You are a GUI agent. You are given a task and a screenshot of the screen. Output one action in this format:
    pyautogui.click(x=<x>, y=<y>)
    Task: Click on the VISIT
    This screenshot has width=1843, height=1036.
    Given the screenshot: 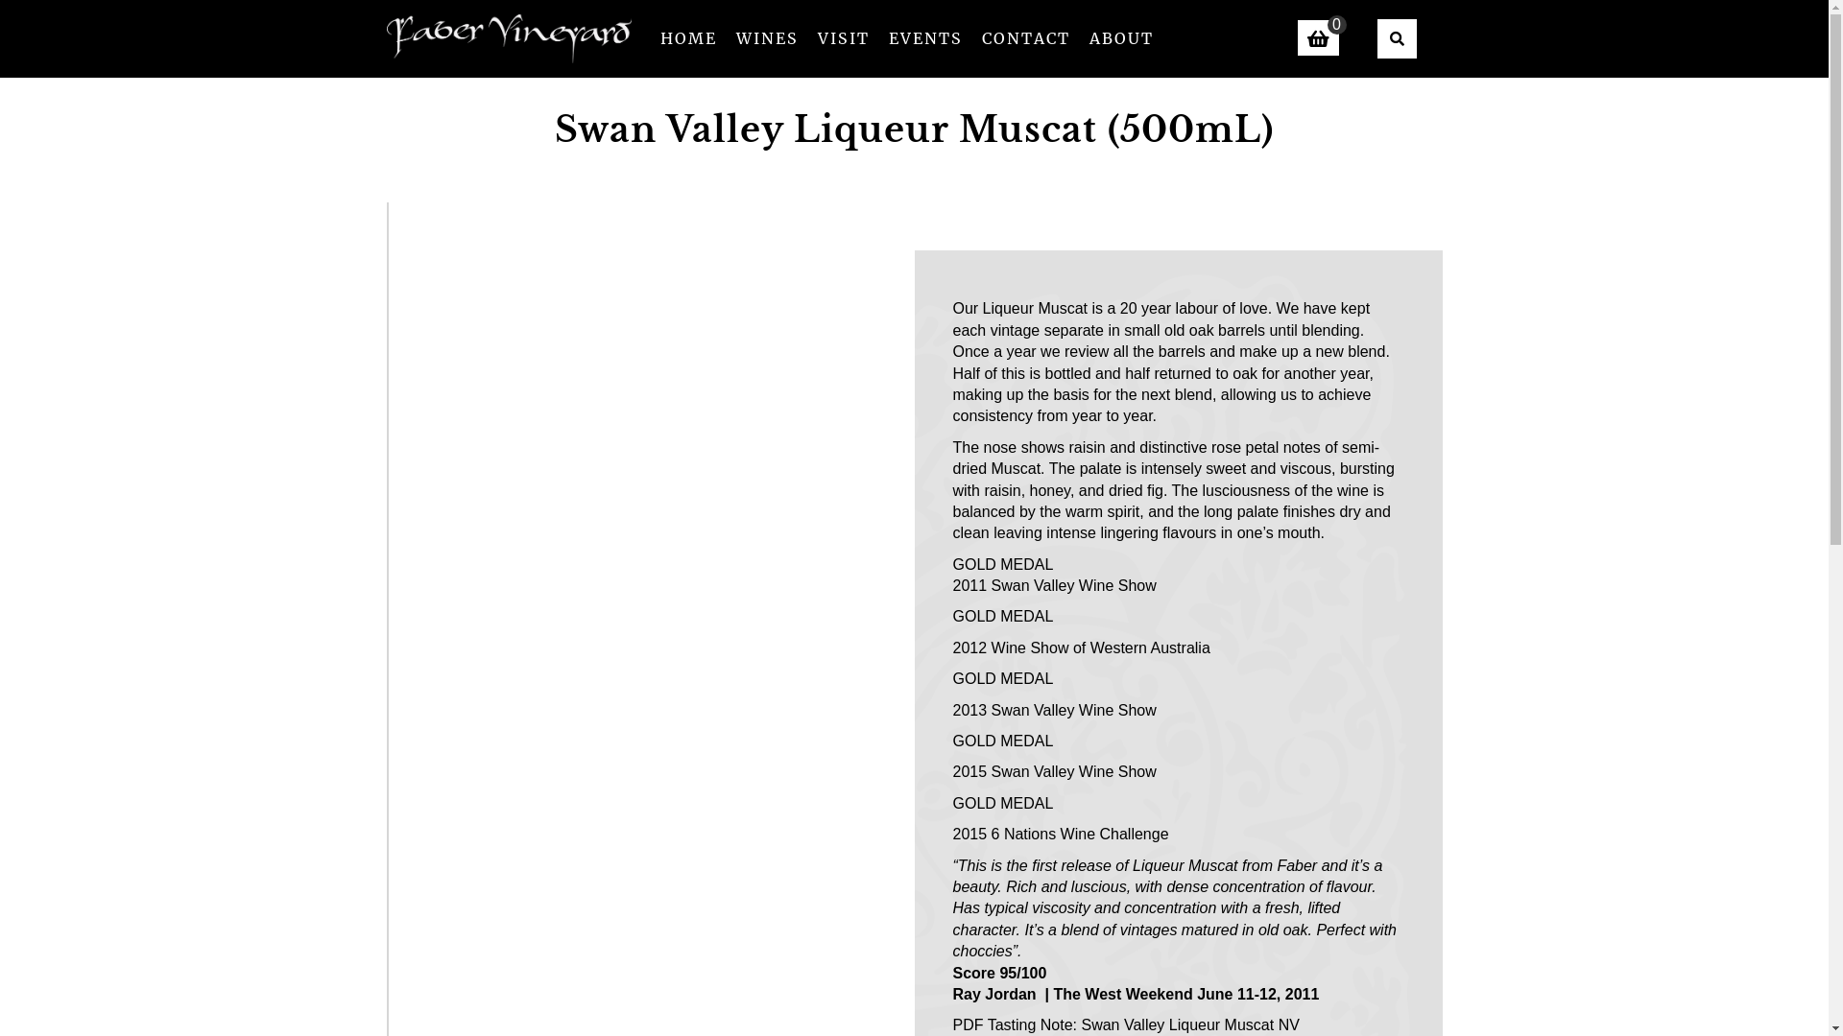 What is the action you would take?
    pyautogui.click(x=844, y=38)
    